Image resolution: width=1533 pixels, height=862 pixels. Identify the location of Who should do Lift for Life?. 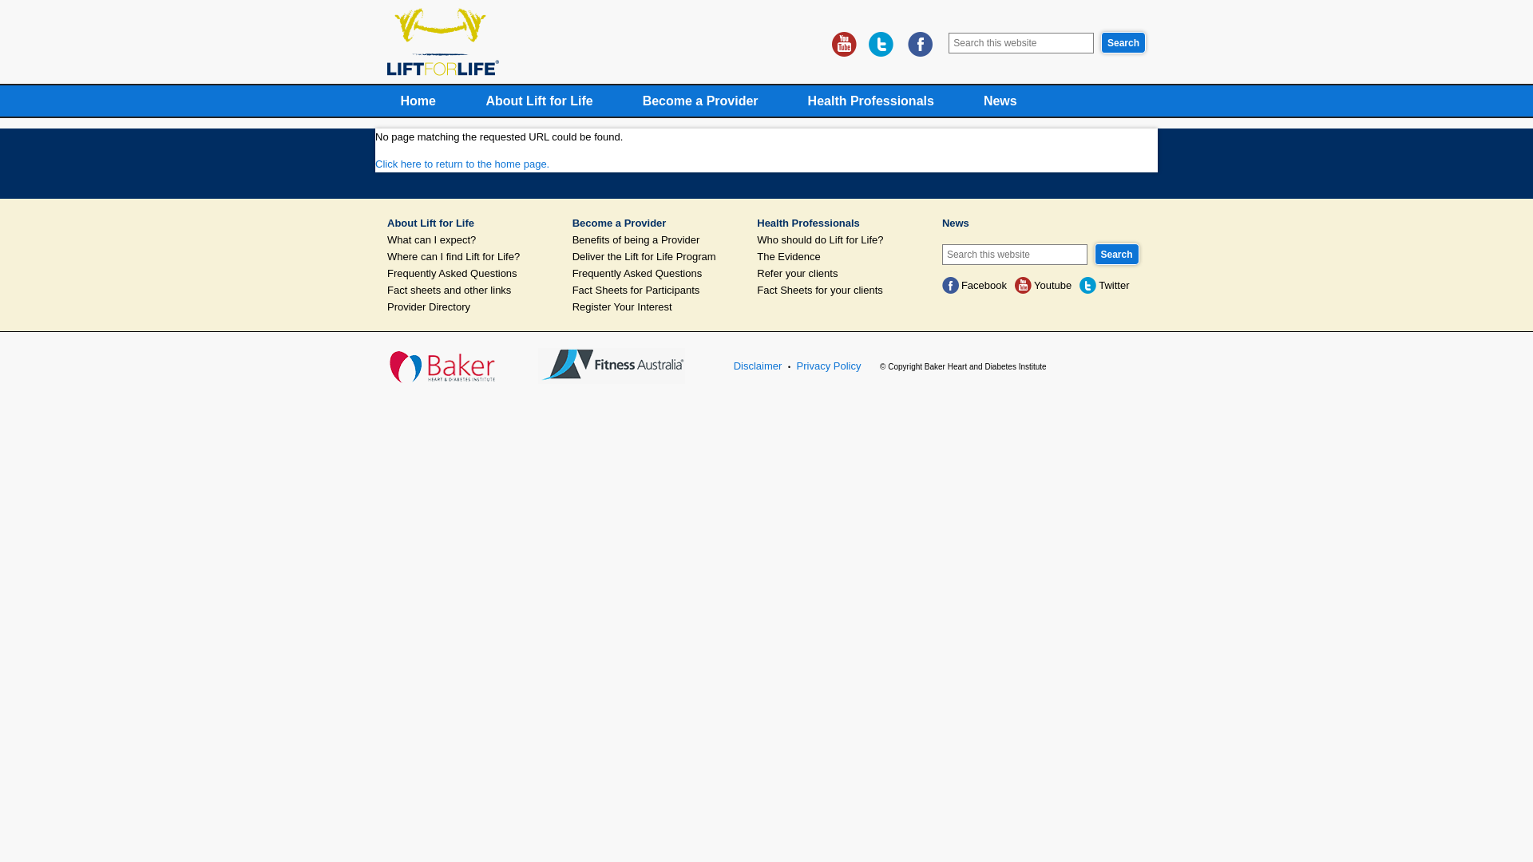
(840, 239).